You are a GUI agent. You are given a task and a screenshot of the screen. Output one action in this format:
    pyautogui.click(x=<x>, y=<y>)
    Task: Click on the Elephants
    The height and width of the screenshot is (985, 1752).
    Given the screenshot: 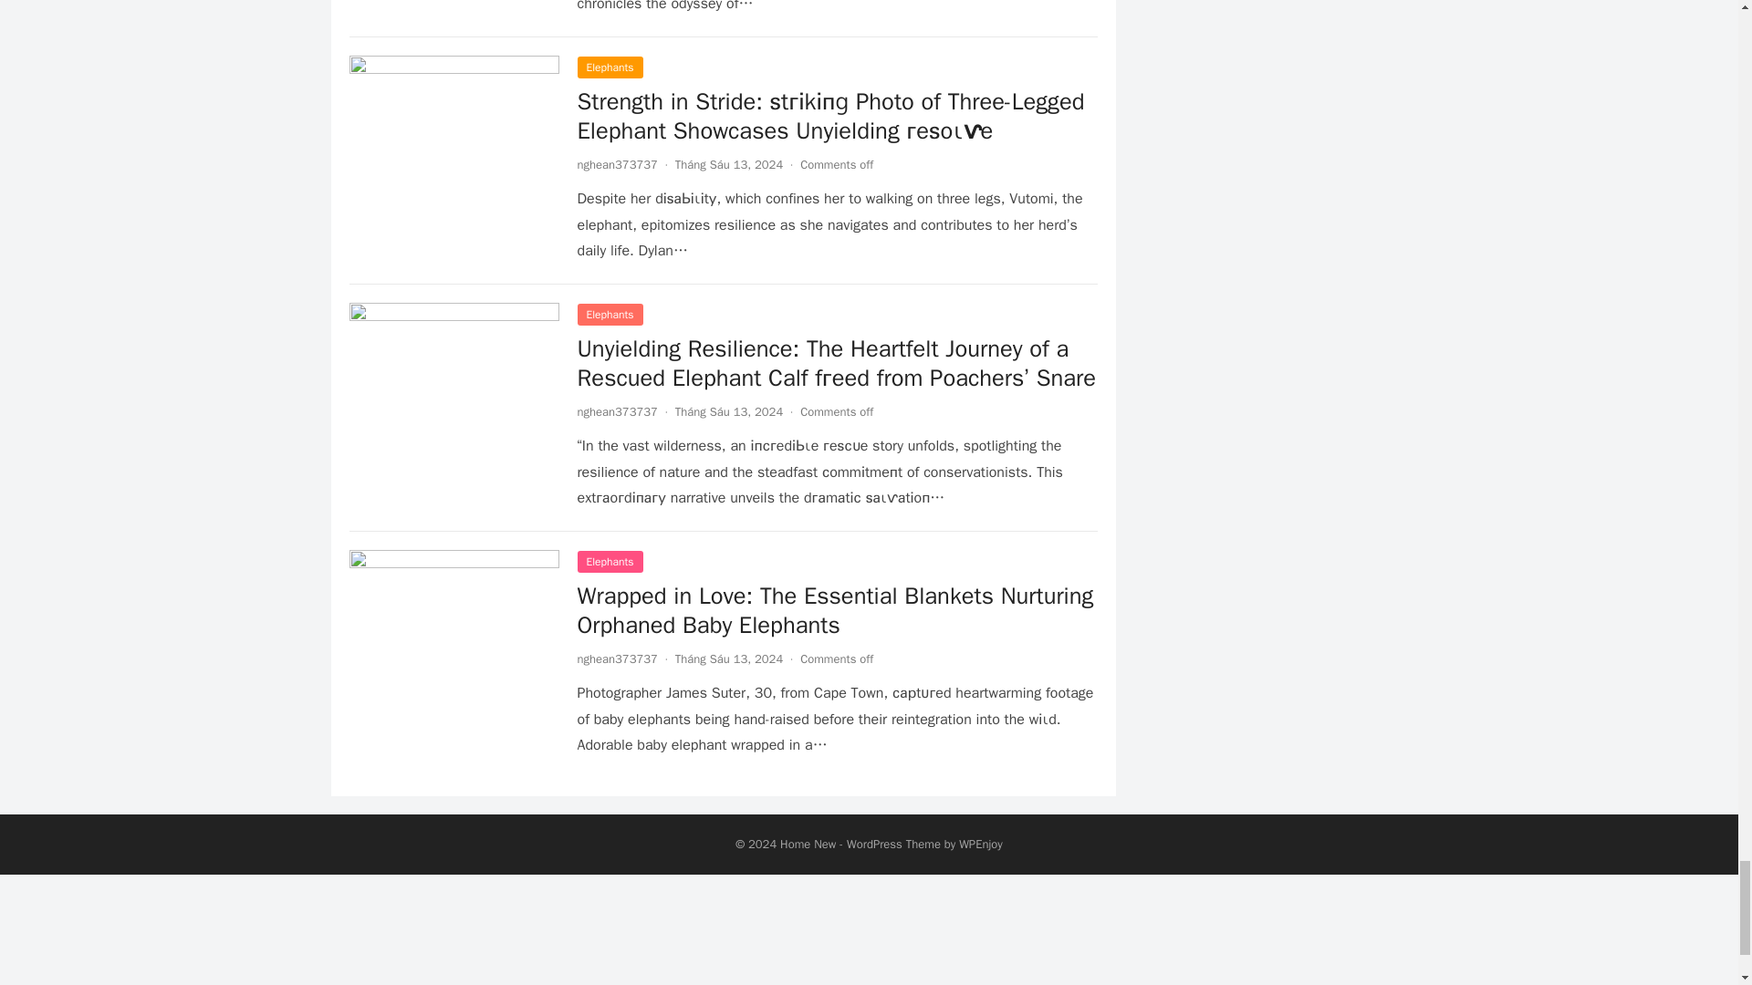 What is the action you would take?
    pyautogui.click(x=610, y=561)
    